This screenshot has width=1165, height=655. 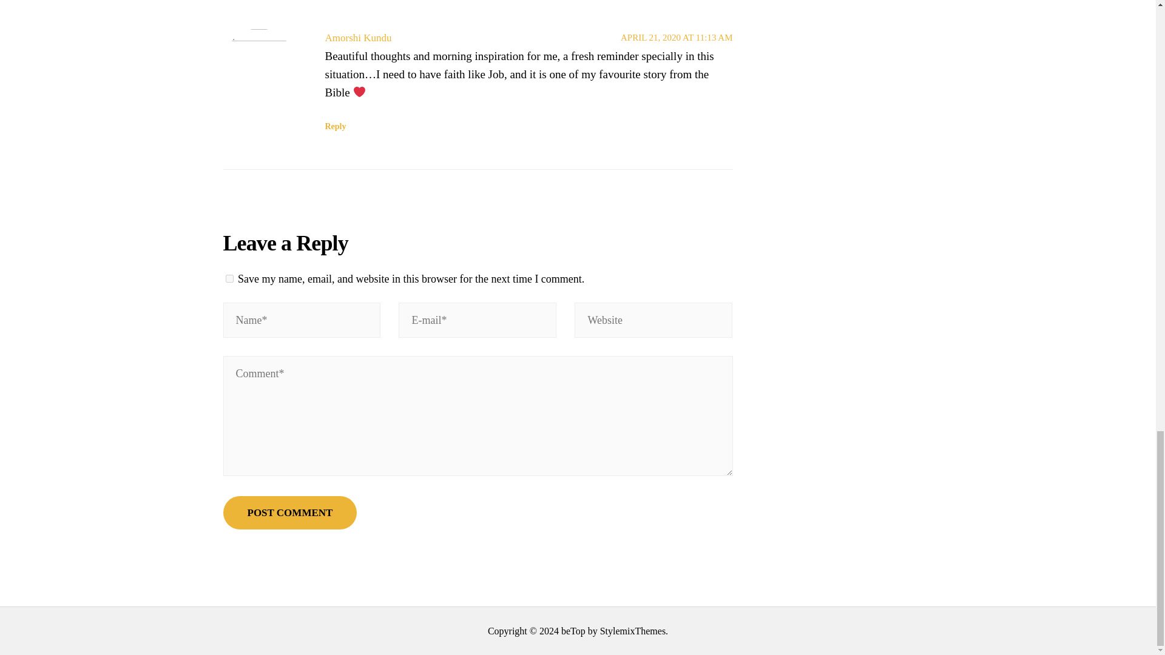 I want to click on Amorshi Kundu, so click(x=358, y=38).